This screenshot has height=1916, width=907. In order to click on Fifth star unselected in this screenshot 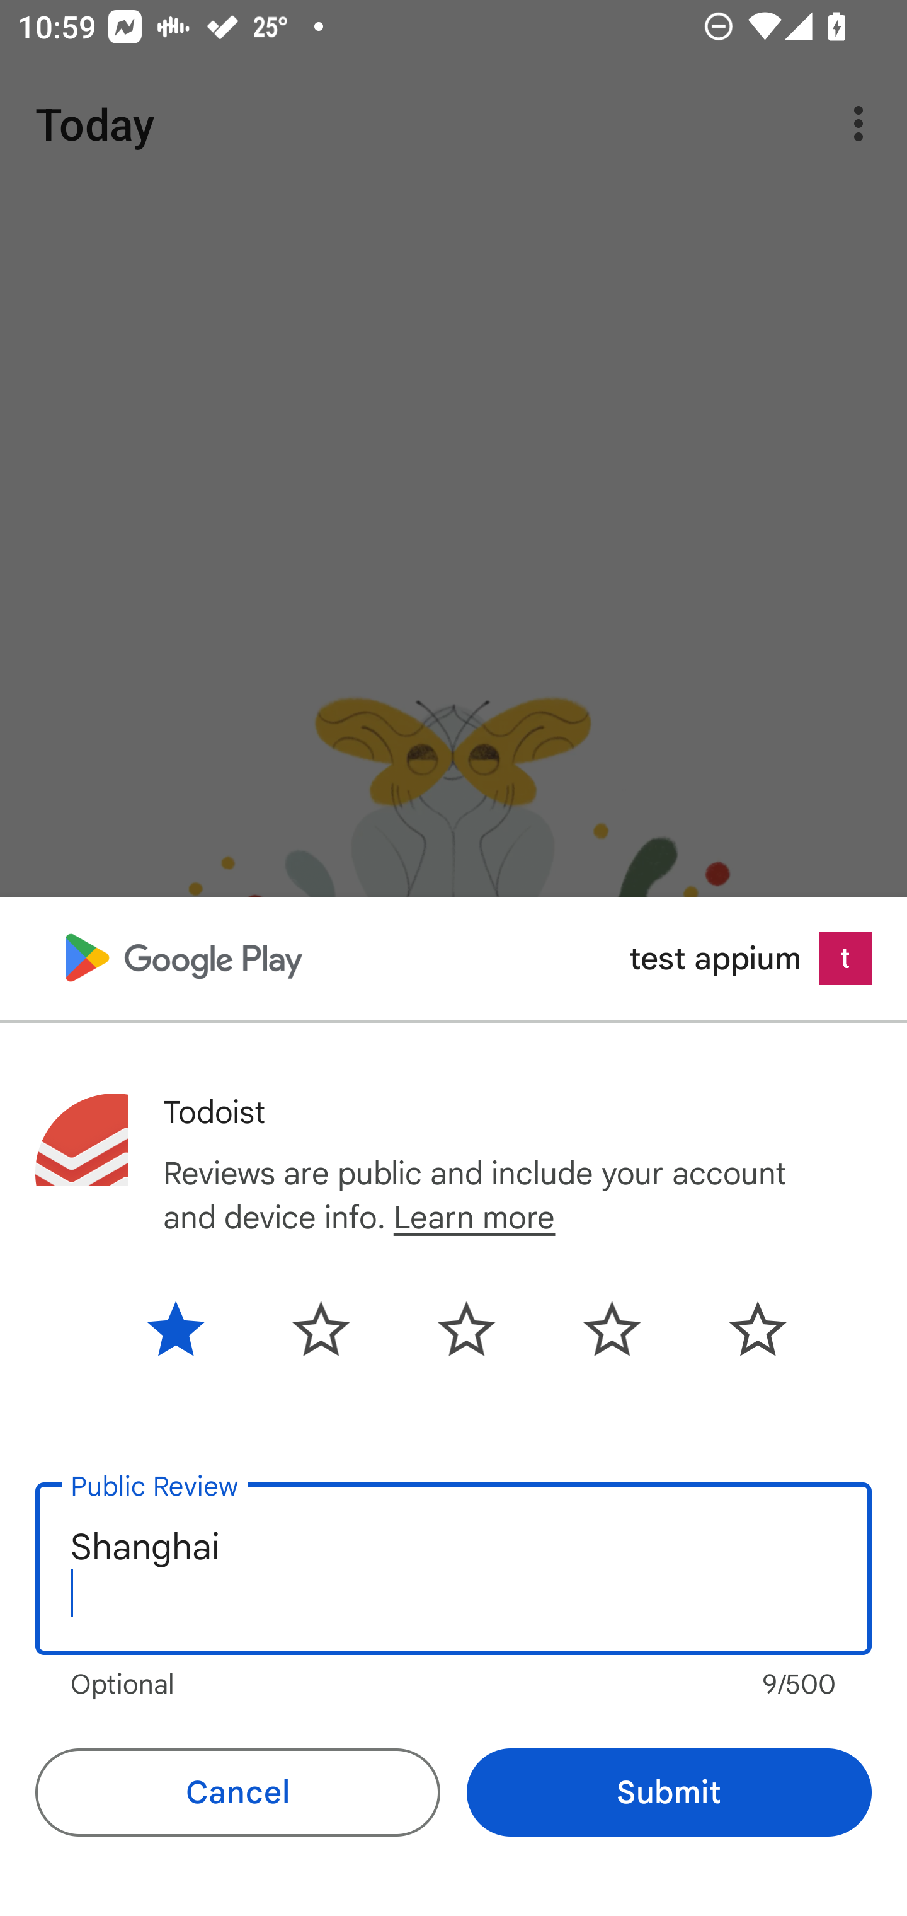, I will do `click(738, 1329)`.